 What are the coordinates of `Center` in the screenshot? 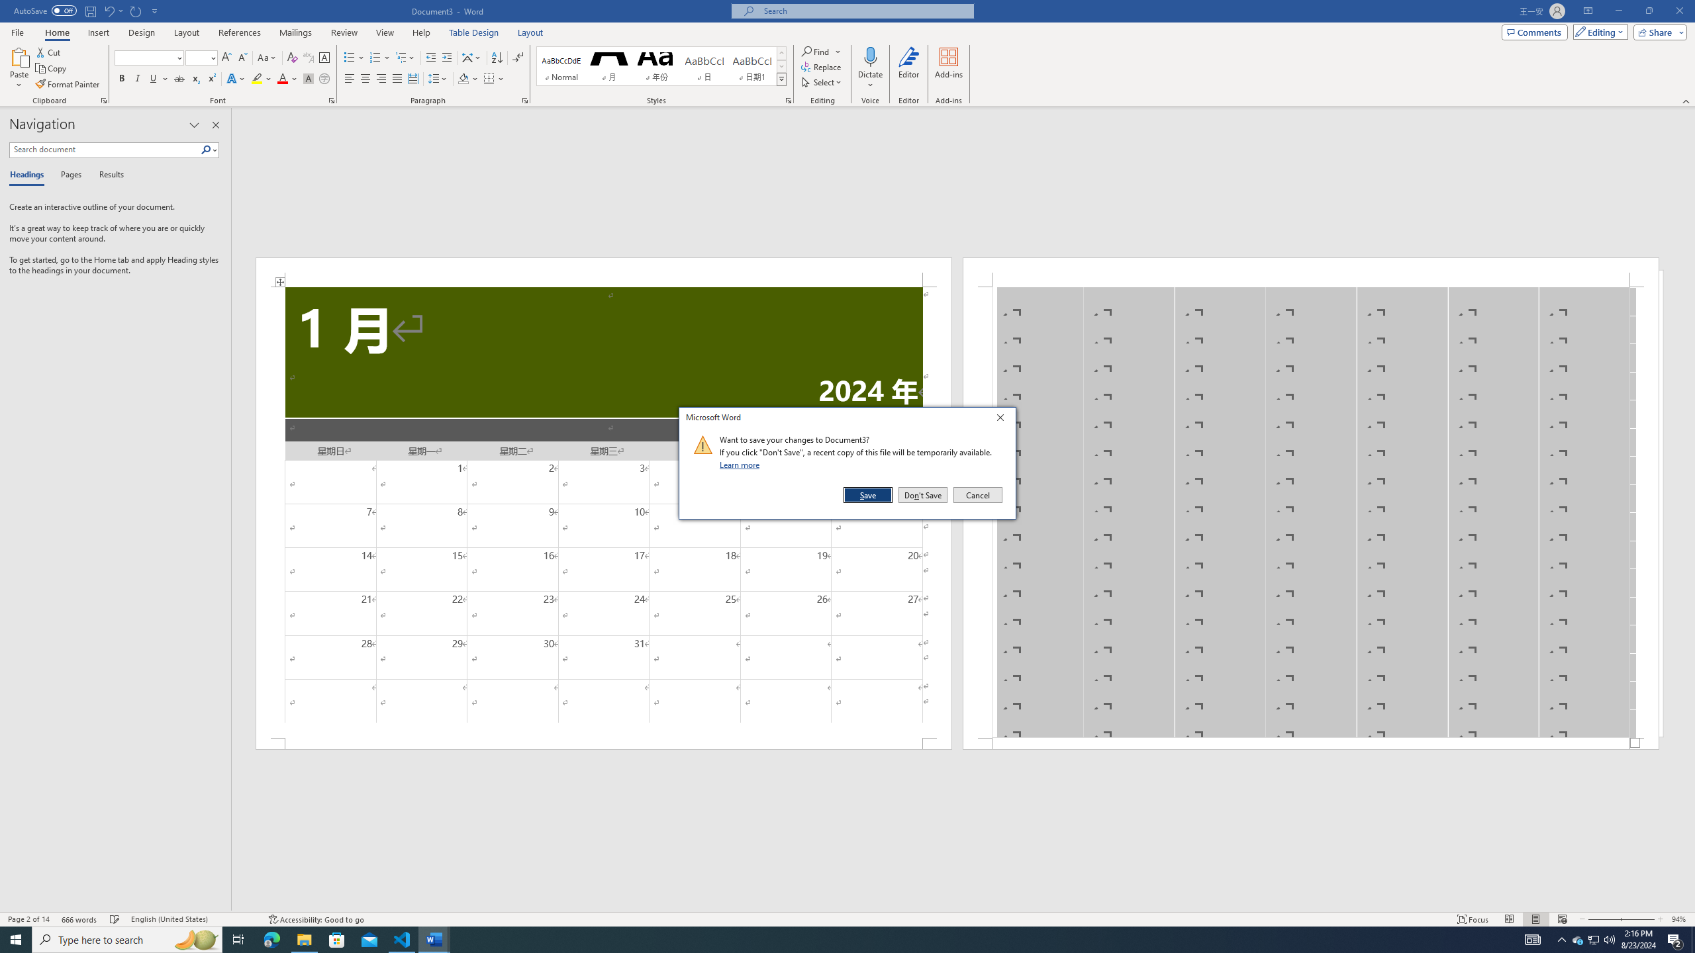 It's located at (365, 79).